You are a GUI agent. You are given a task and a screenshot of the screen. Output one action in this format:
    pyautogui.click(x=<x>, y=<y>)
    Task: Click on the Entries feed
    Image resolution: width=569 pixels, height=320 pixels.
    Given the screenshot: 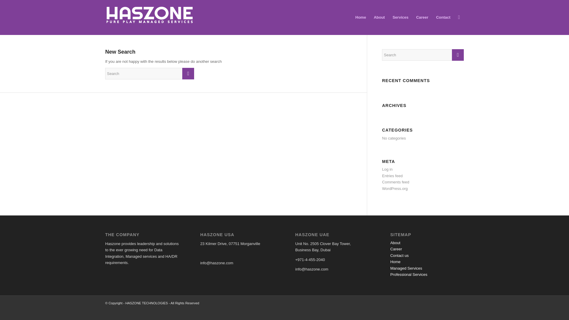 What is the action you would take?
    pyautogui.click(x=392, y=176)
    